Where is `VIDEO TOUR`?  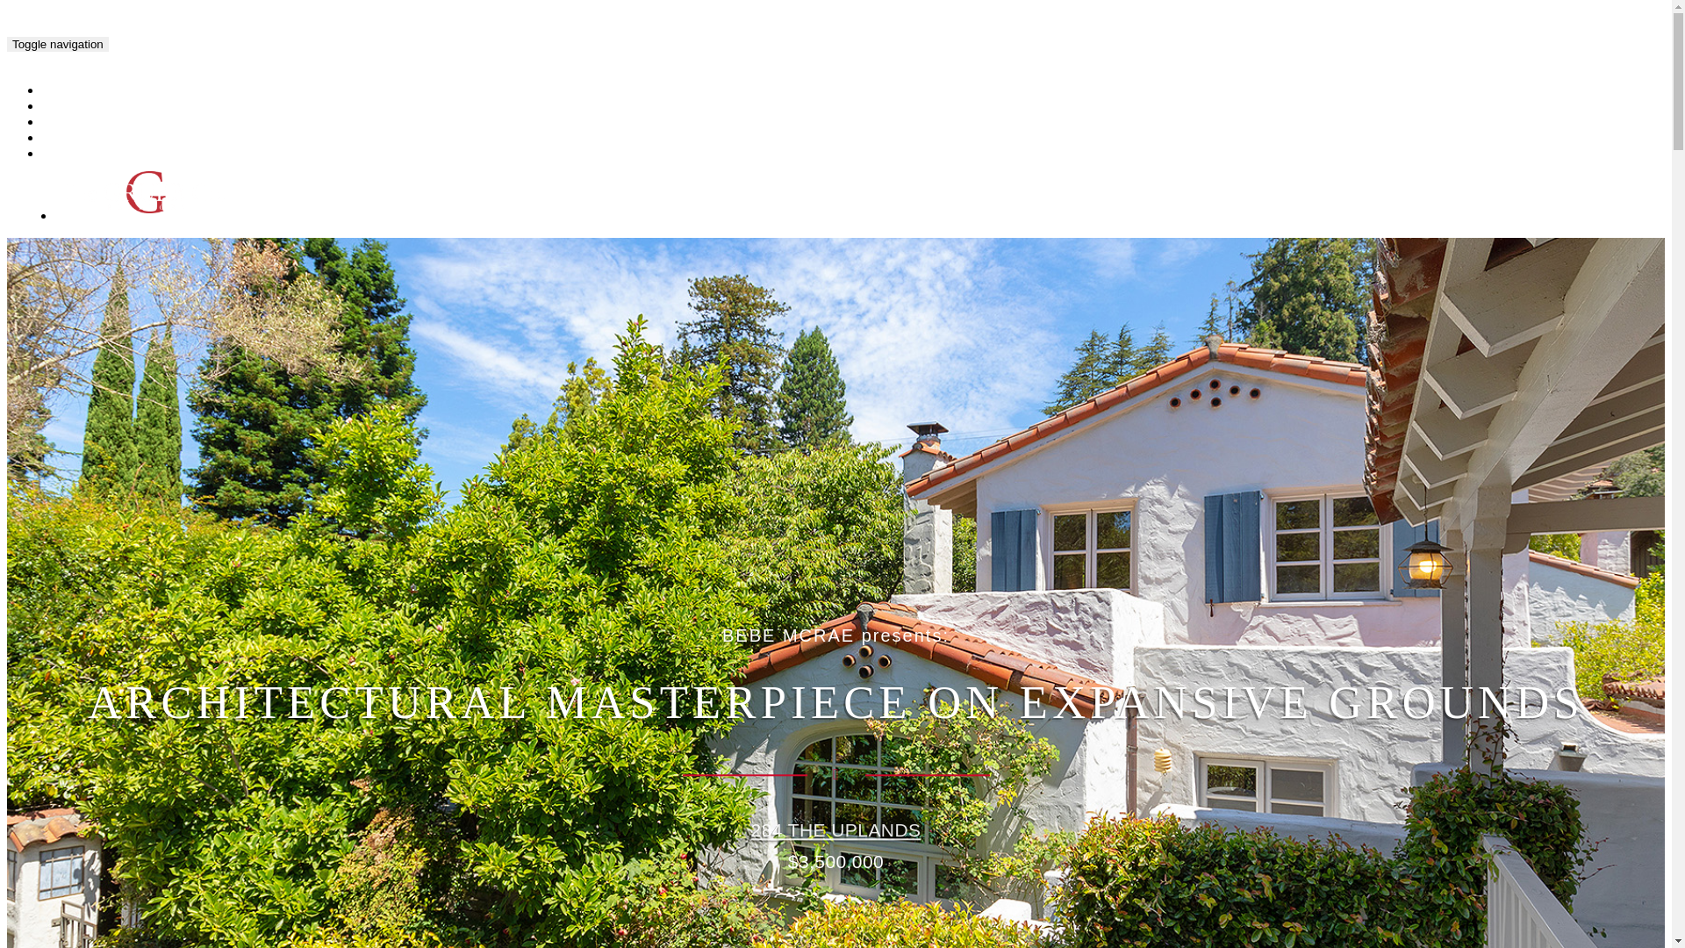
VIDEO TOUR is located at coordinates (90, 107).